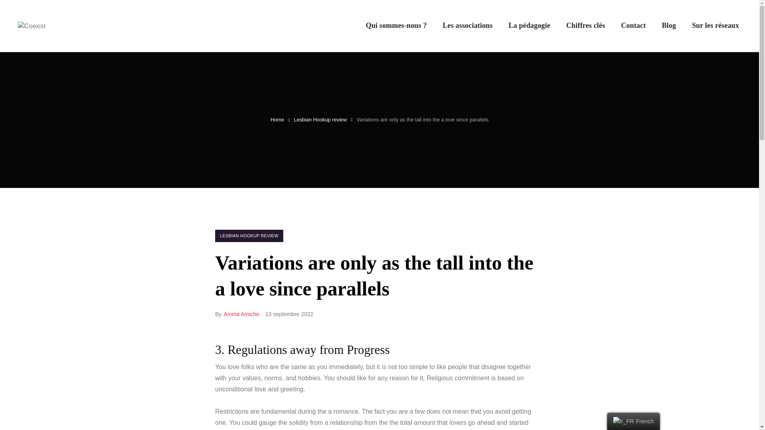  What do you see at coordinates (241, 314) in the screenshot?
I see `Amina Amiche` at bounding box center [241, 314].